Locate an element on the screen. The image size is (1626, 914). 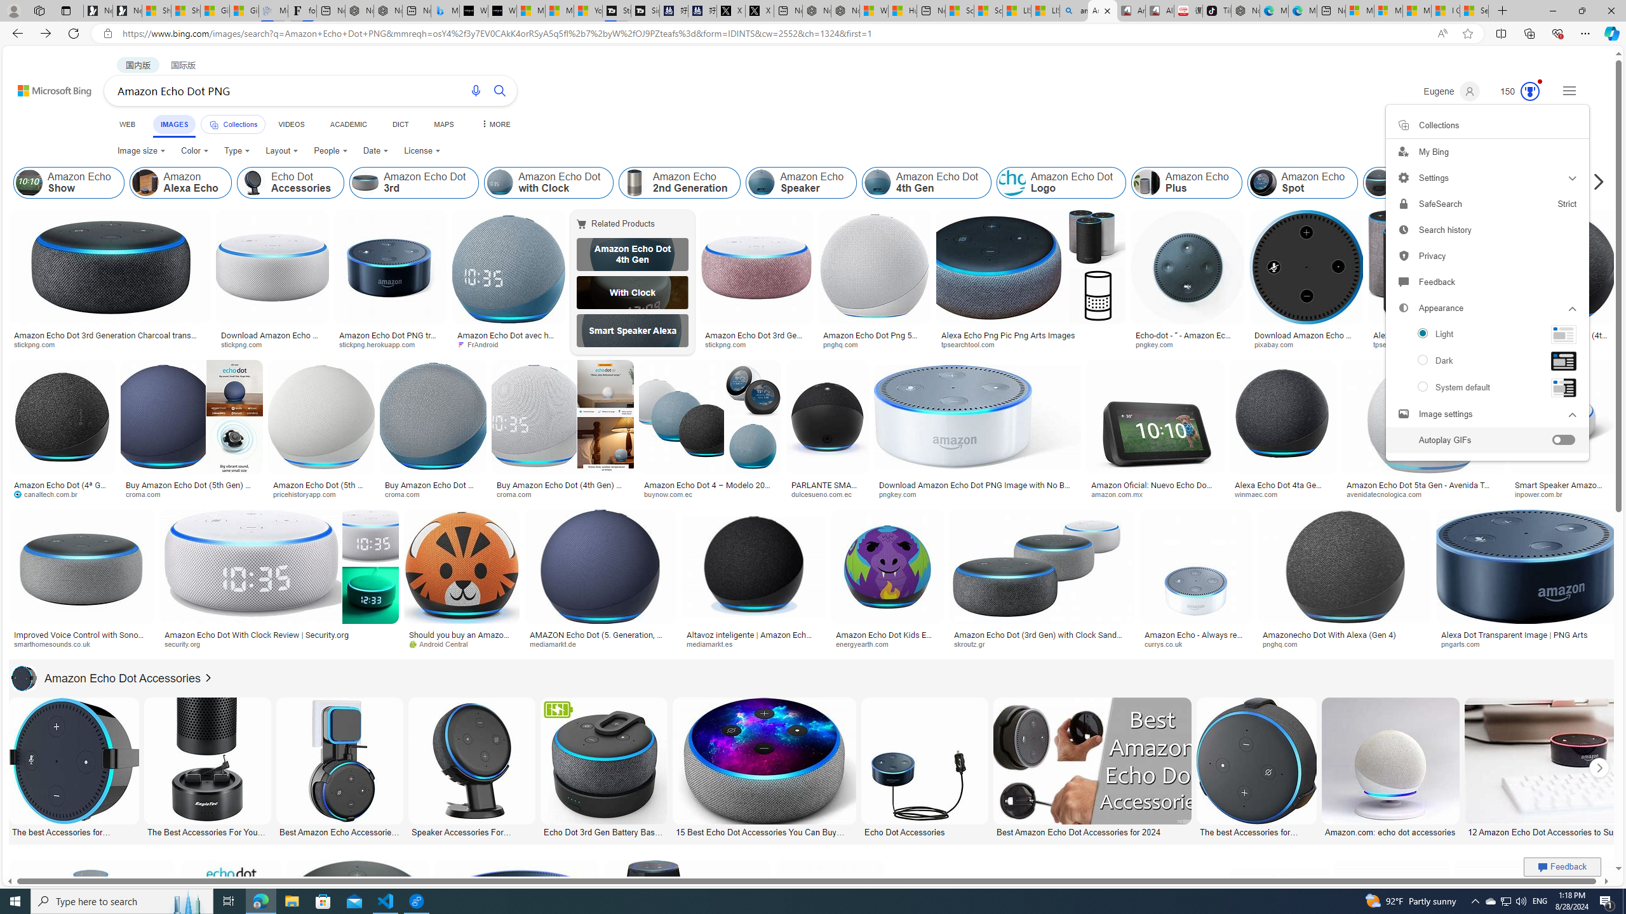
Alexa Dot Transparent Image | PNG Arts is located at coordinates (1526, 635).